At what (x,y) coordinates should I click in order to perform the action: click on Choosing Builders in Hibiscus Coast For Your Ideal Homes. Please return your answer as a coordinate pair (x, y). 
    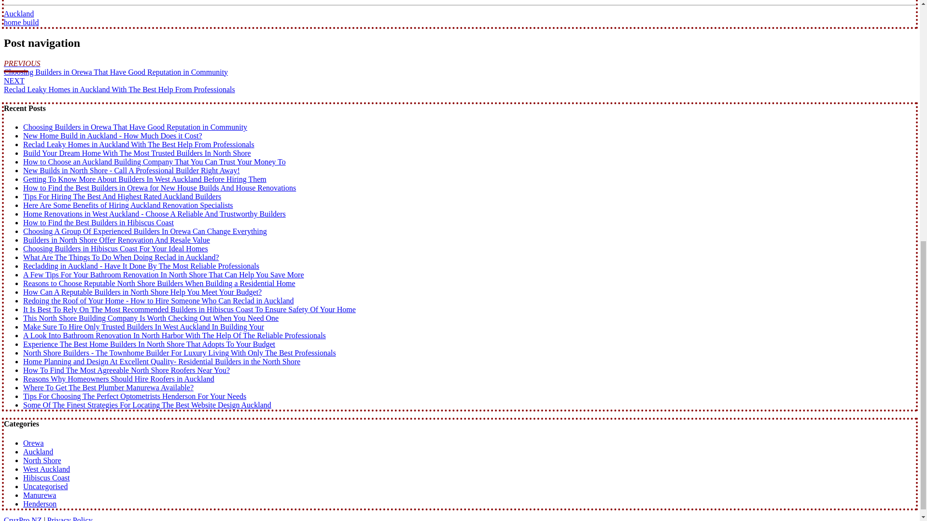
    Looking at the image, I should click on (115, 248).